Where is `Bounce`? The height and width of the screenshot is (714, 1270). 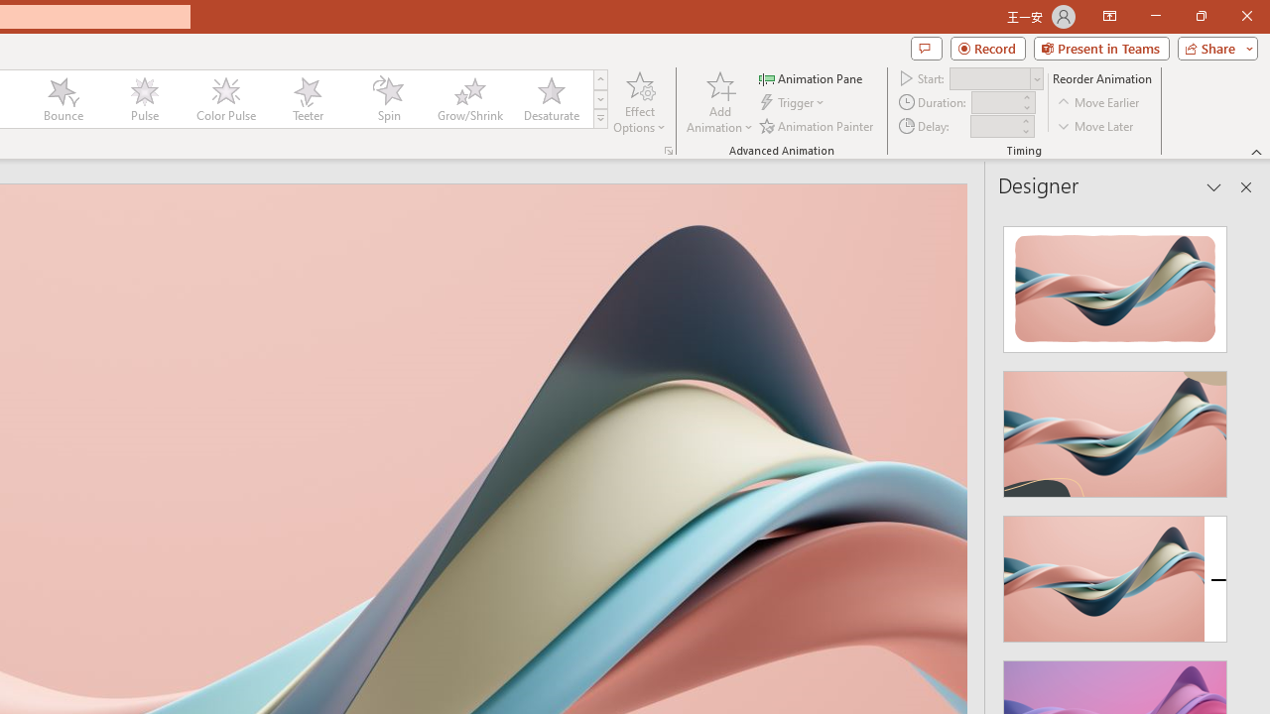 Bounce is located at coordinates (63, 99).